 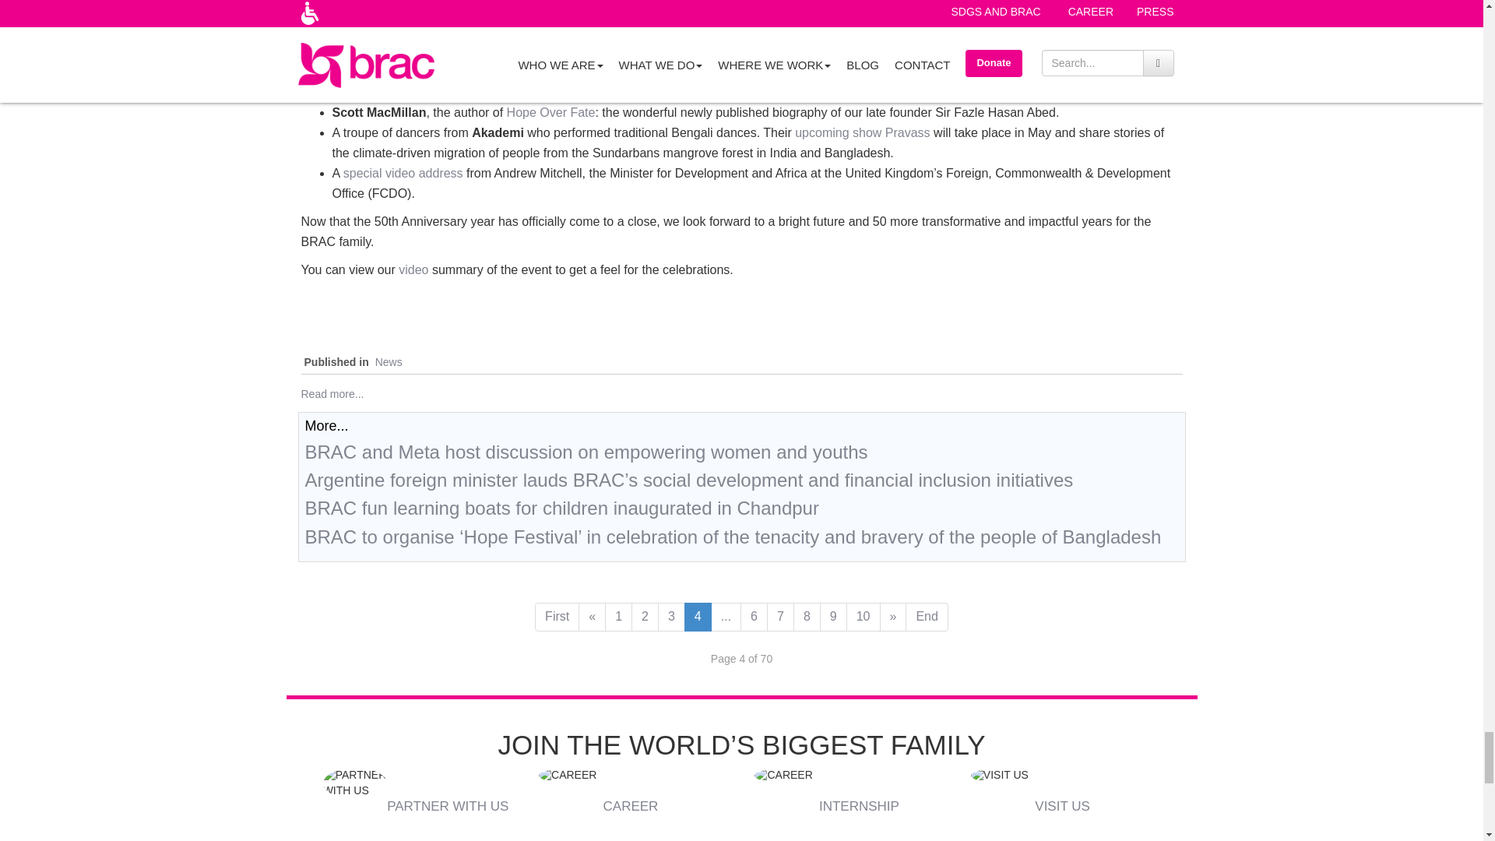 I want to click on 2, so click(x=645, y=617).